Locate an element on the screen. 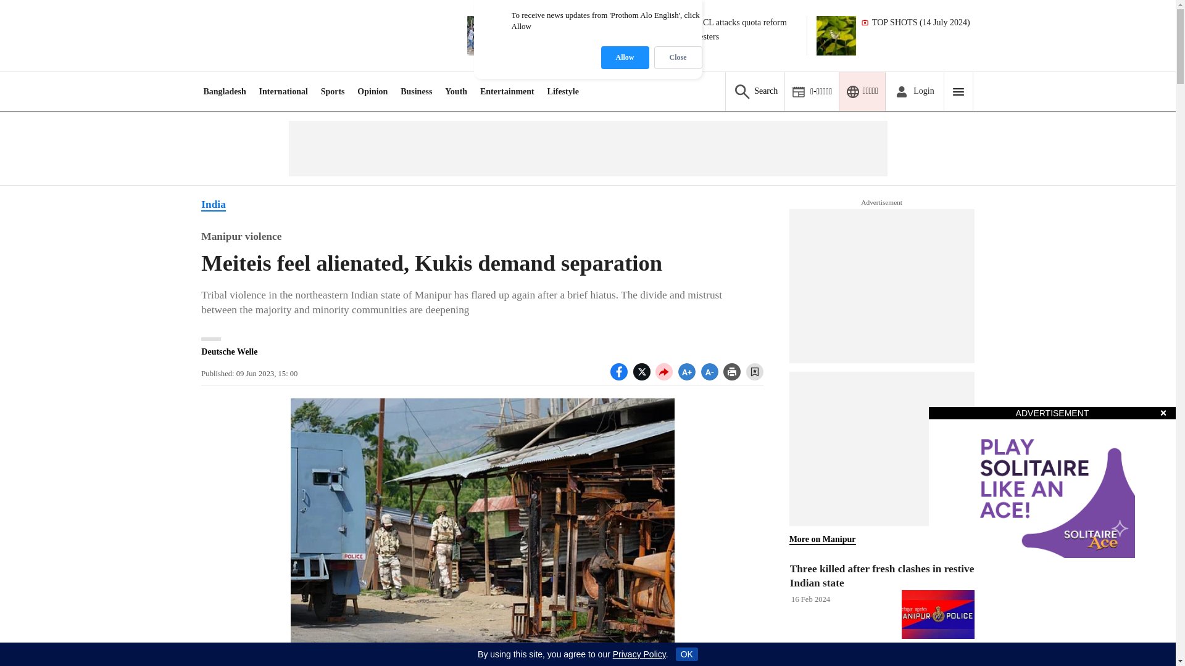 The height and width of the screenshot is (666, 1185). Quota reform movement: BCL attacks quota protesters is located at coordinates (567, 35).